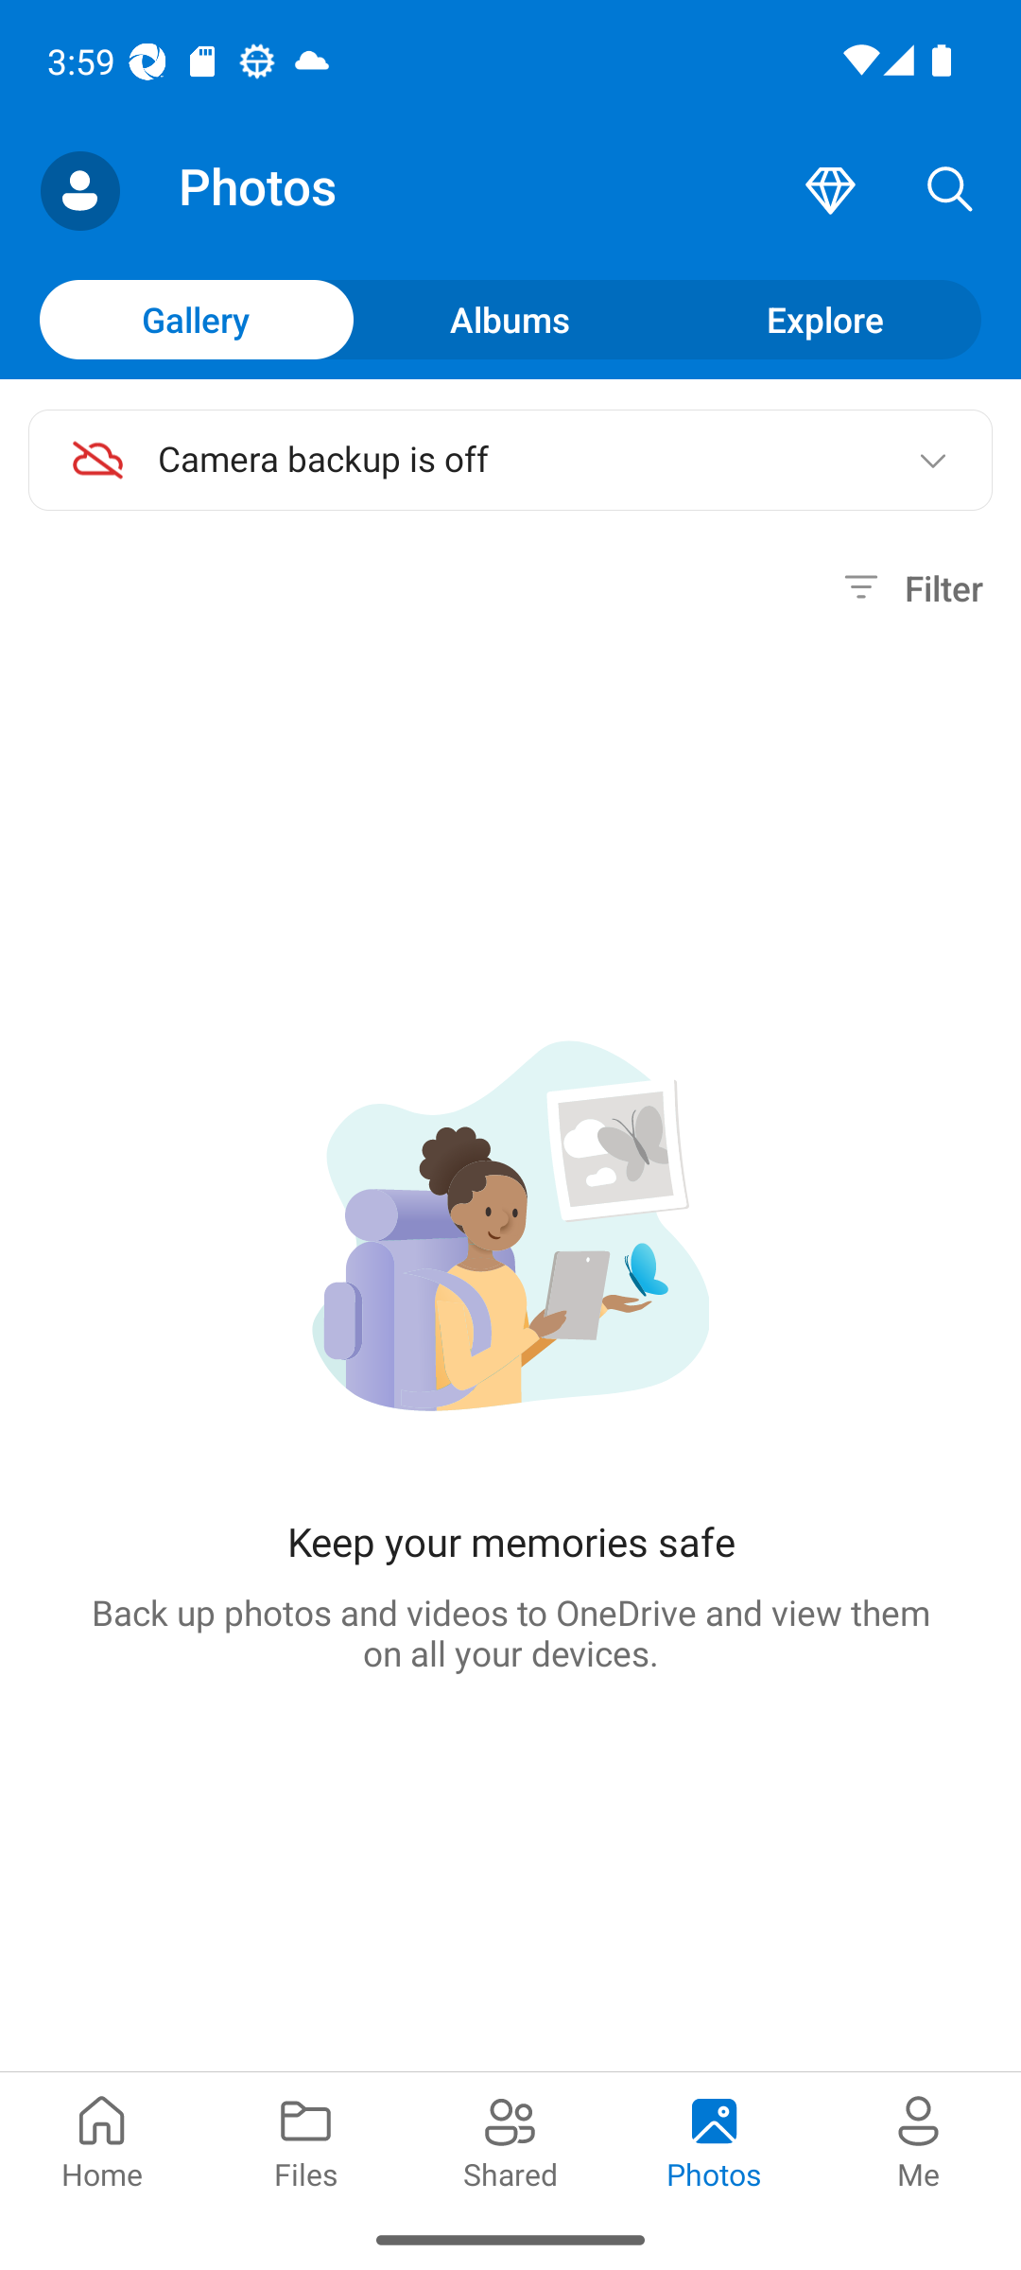  I want to click on Expand camera status banner, so click(932, 460).